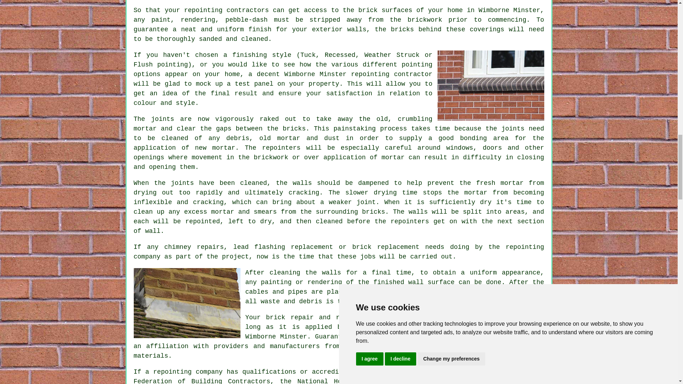 This screenshot has height=384, width=683. Describe the element at coordinates (208, 202) in the screenshot. I see `cracking` at that location.